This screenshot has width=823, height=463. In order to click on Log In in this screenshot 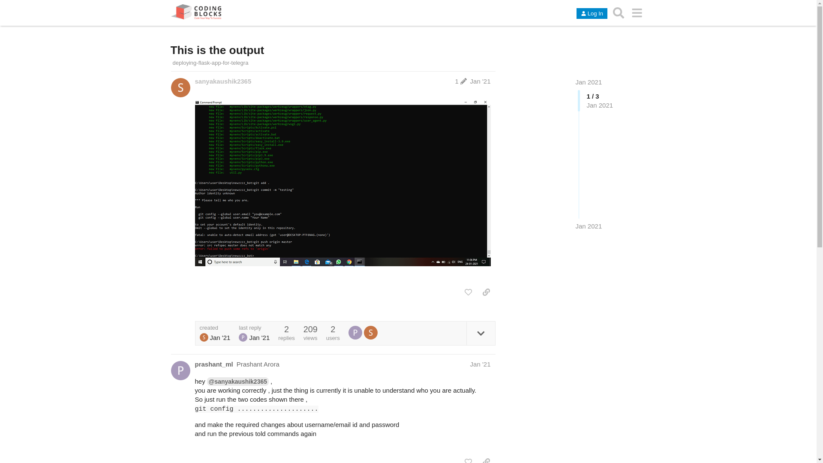, I will do `click(592, 14)`.